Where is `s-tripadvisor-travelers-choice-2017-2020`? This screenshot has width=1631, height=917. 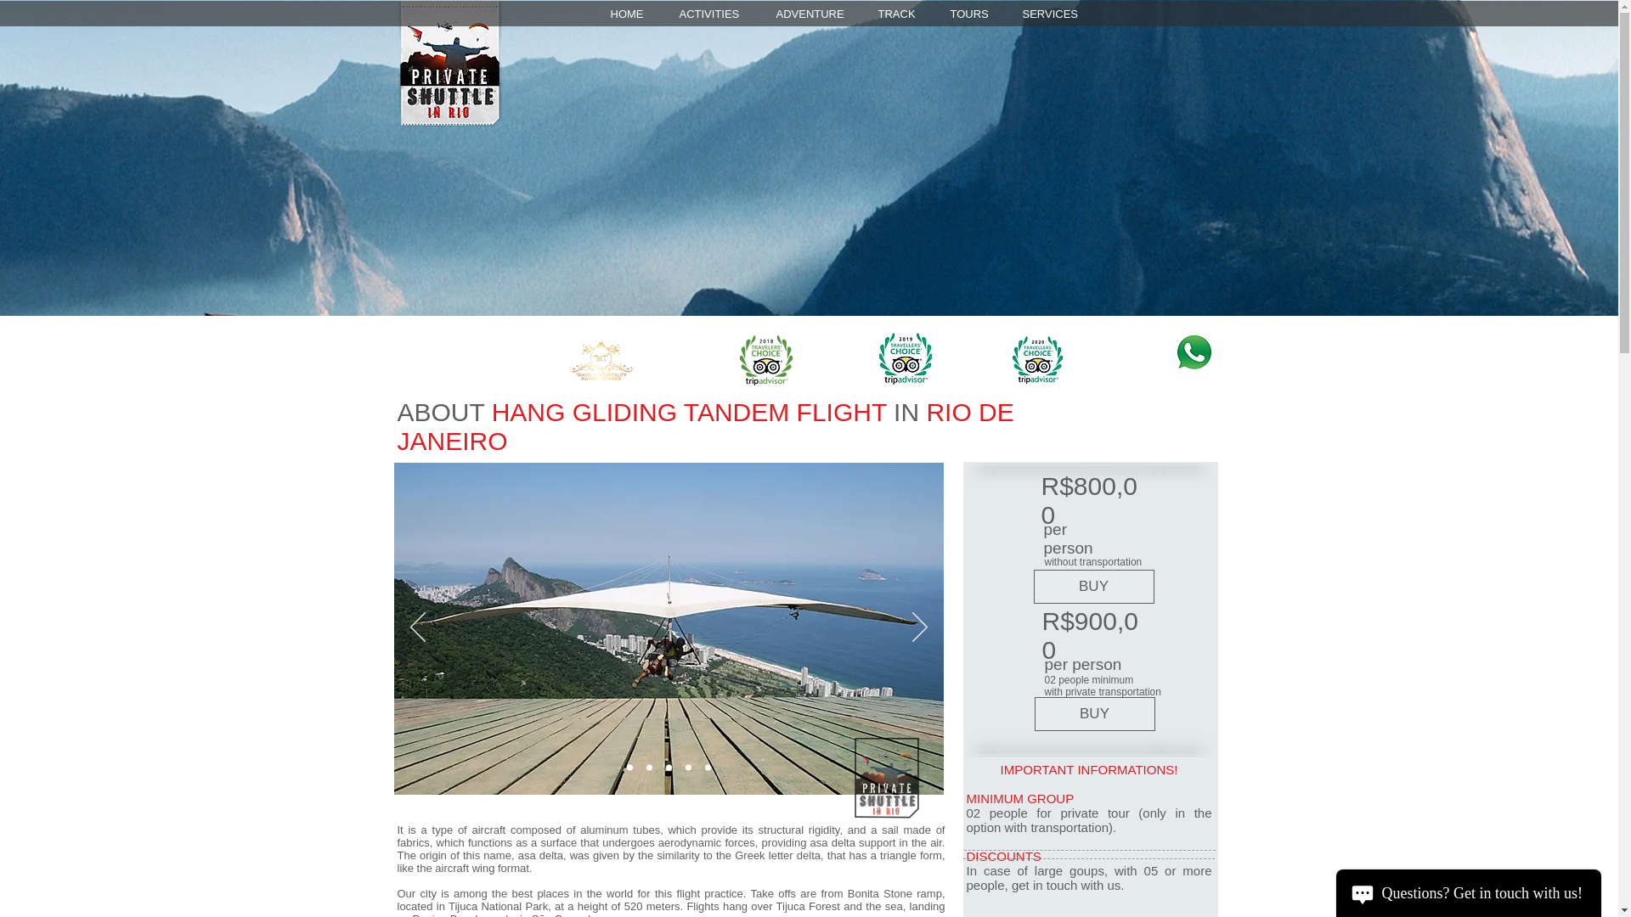 s-tripadvisor-travelers-choice-2017-2020 is located at coordinates (1036, 360).